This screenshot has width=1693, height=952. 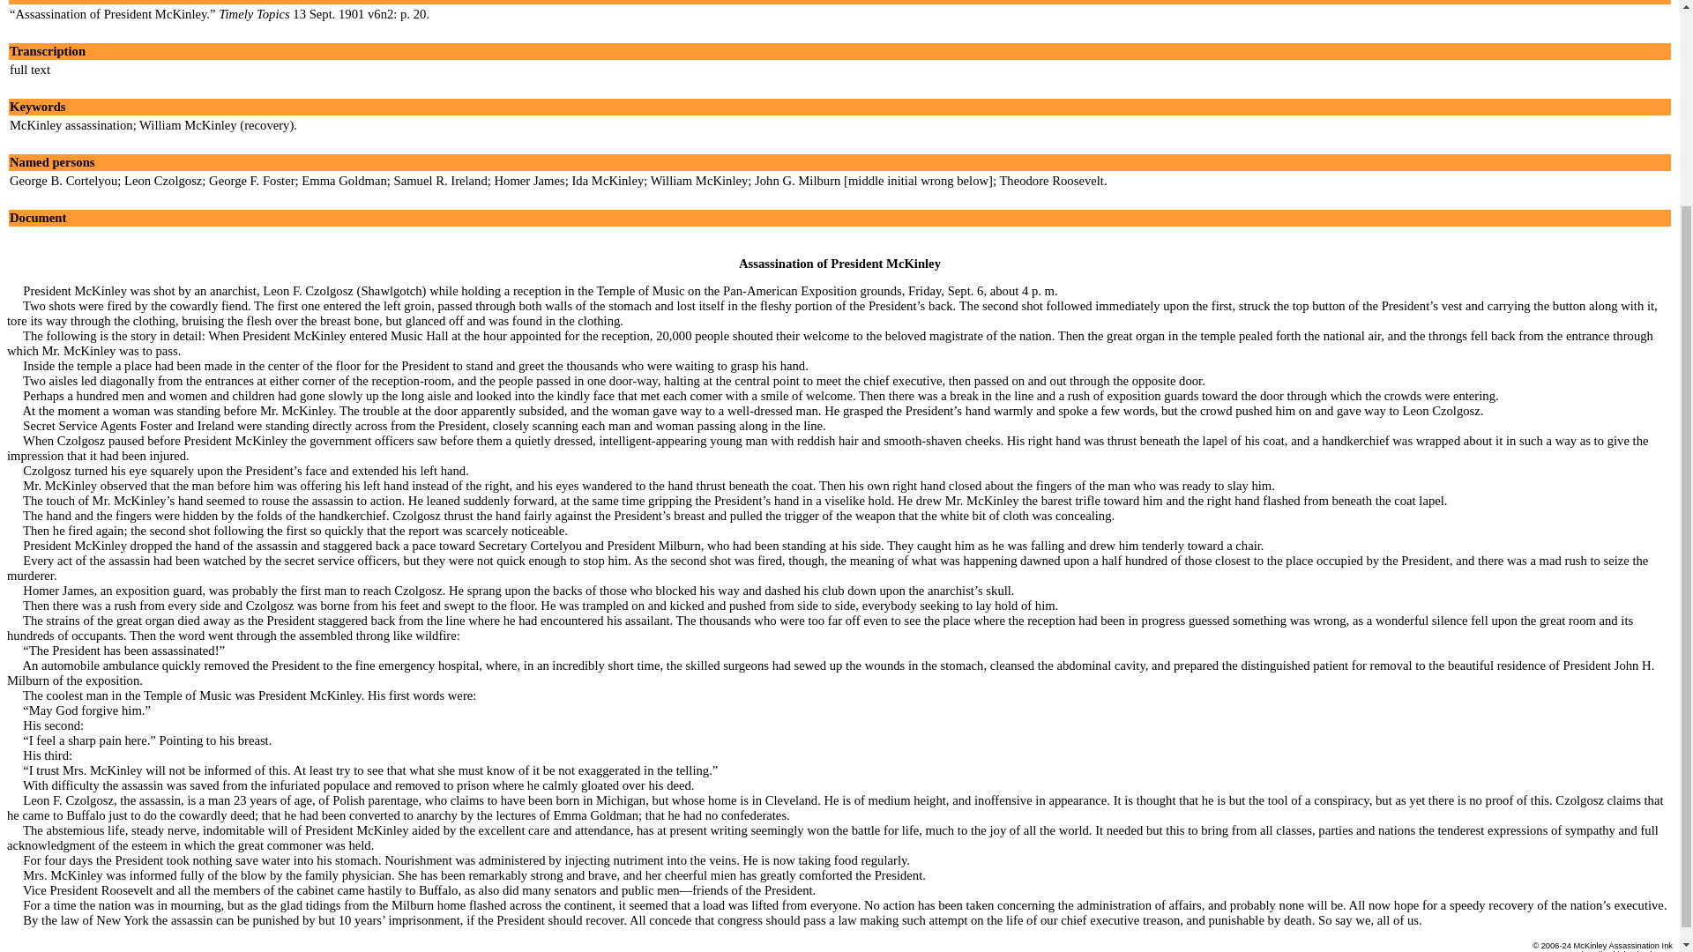 What do you see at coordinates (251, 180) in the screenshot?
I see `George F. Foster` at bounding box center [251, 180].